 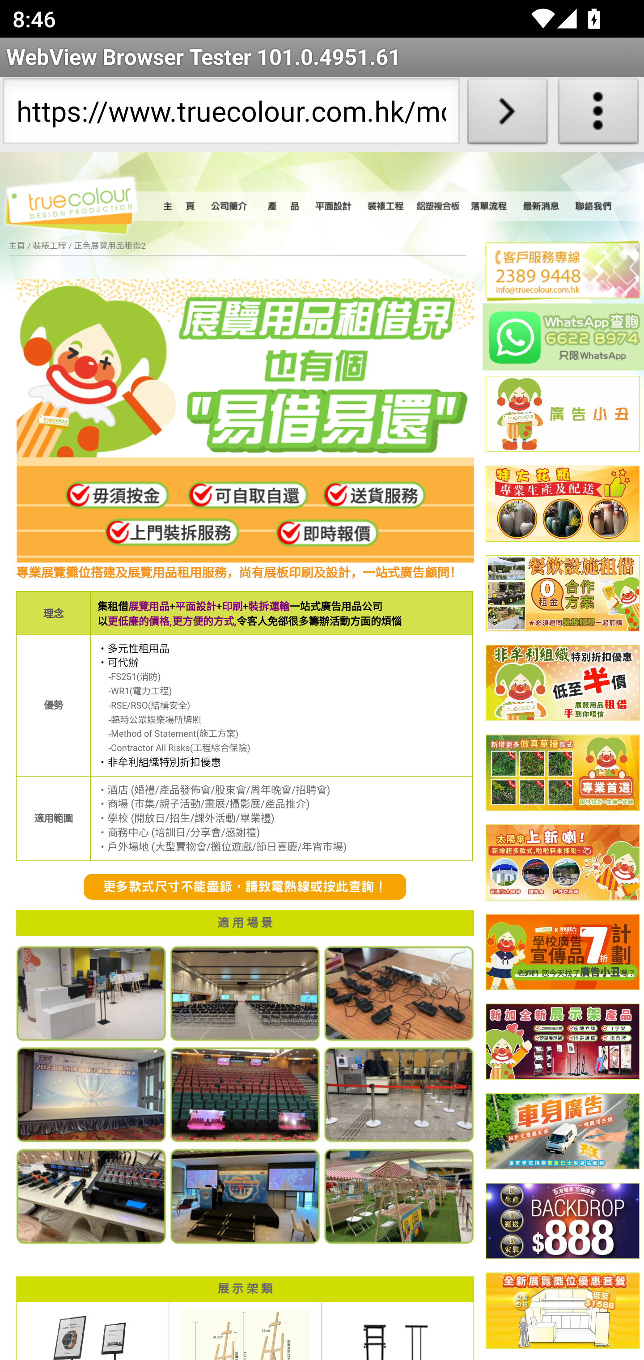 What do you see at coordinates (541, 207) in the screenshot?
I see `最新清息` at bounding box center [541, 207].